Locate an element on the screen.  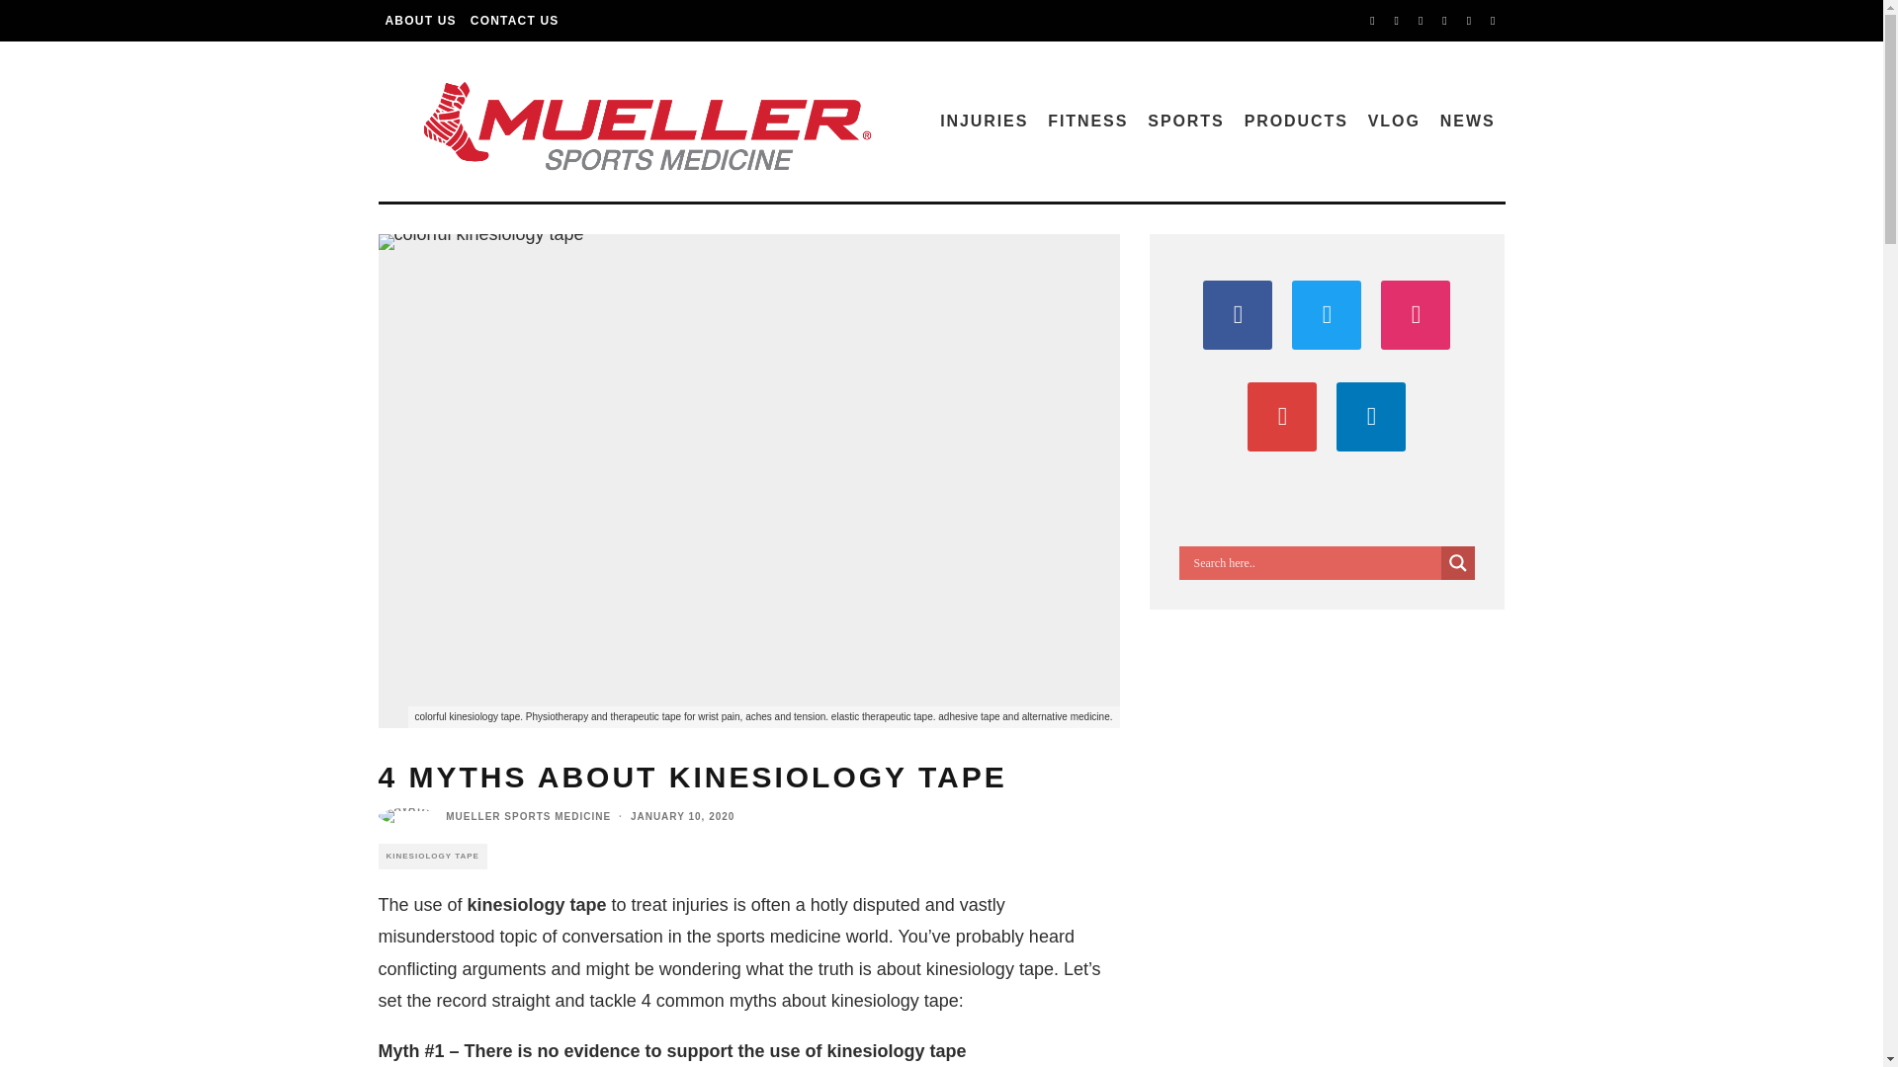
INJURIES is located at coordinates (984, 121).